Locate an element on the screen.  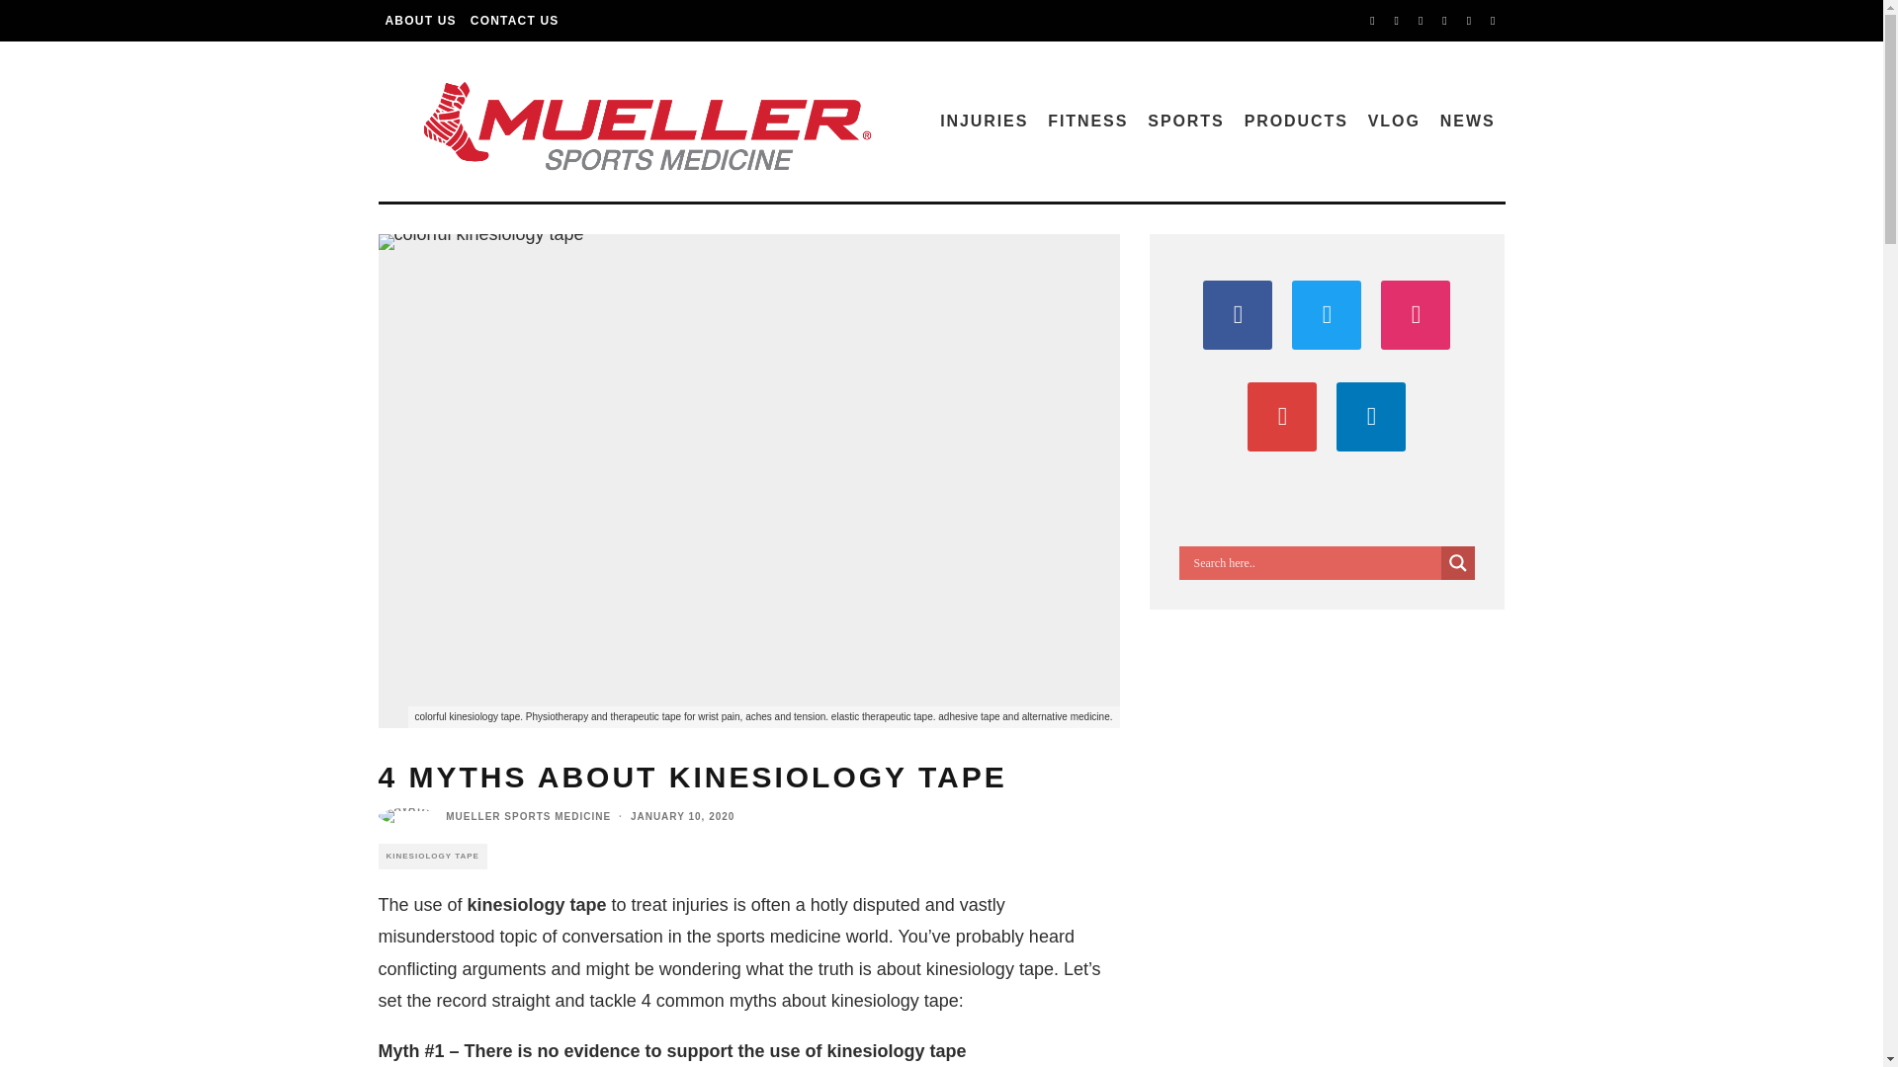
INJURIES is located at coordinates (984, 121).